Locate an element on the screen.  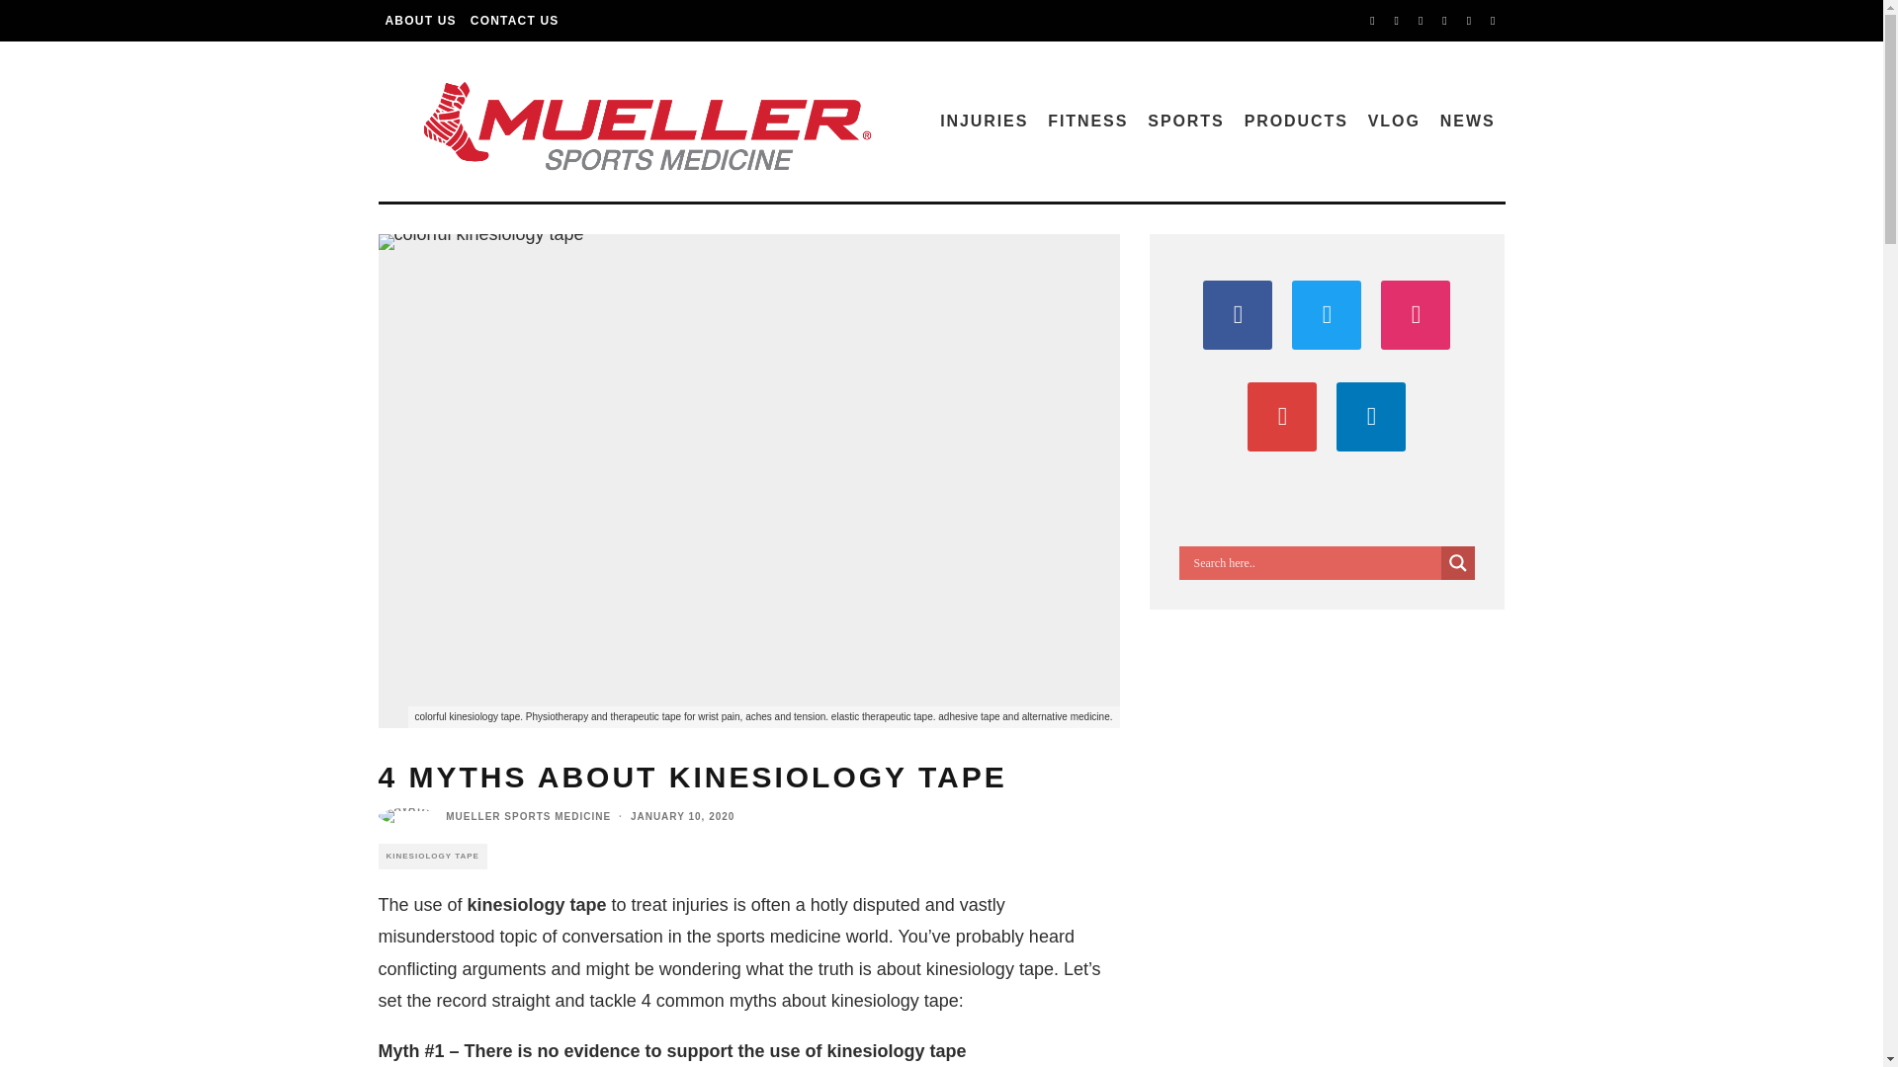
INJURIES is located at coordinates (984, 121).